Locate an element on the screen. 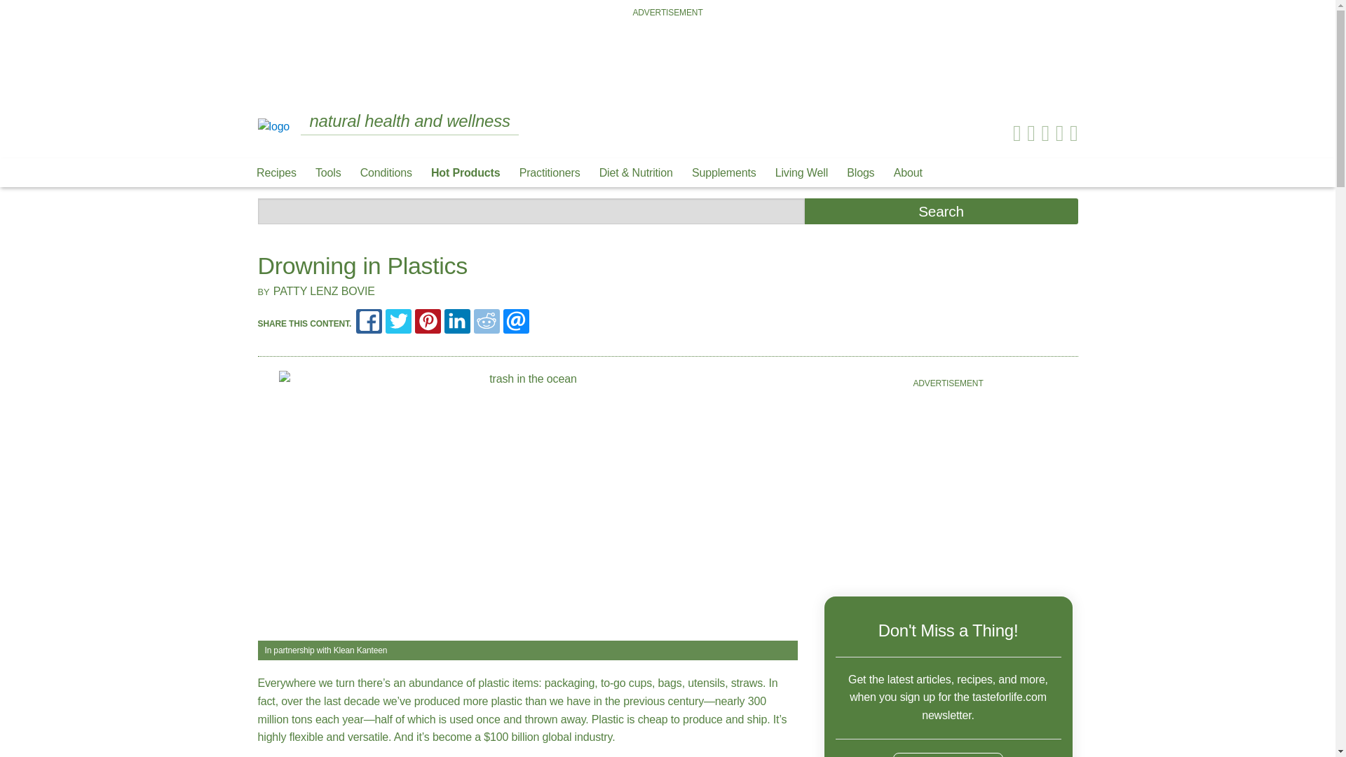 The image size is (1346, 757). Enter the terms you wish to search for. is located at coordinates (531, 210).